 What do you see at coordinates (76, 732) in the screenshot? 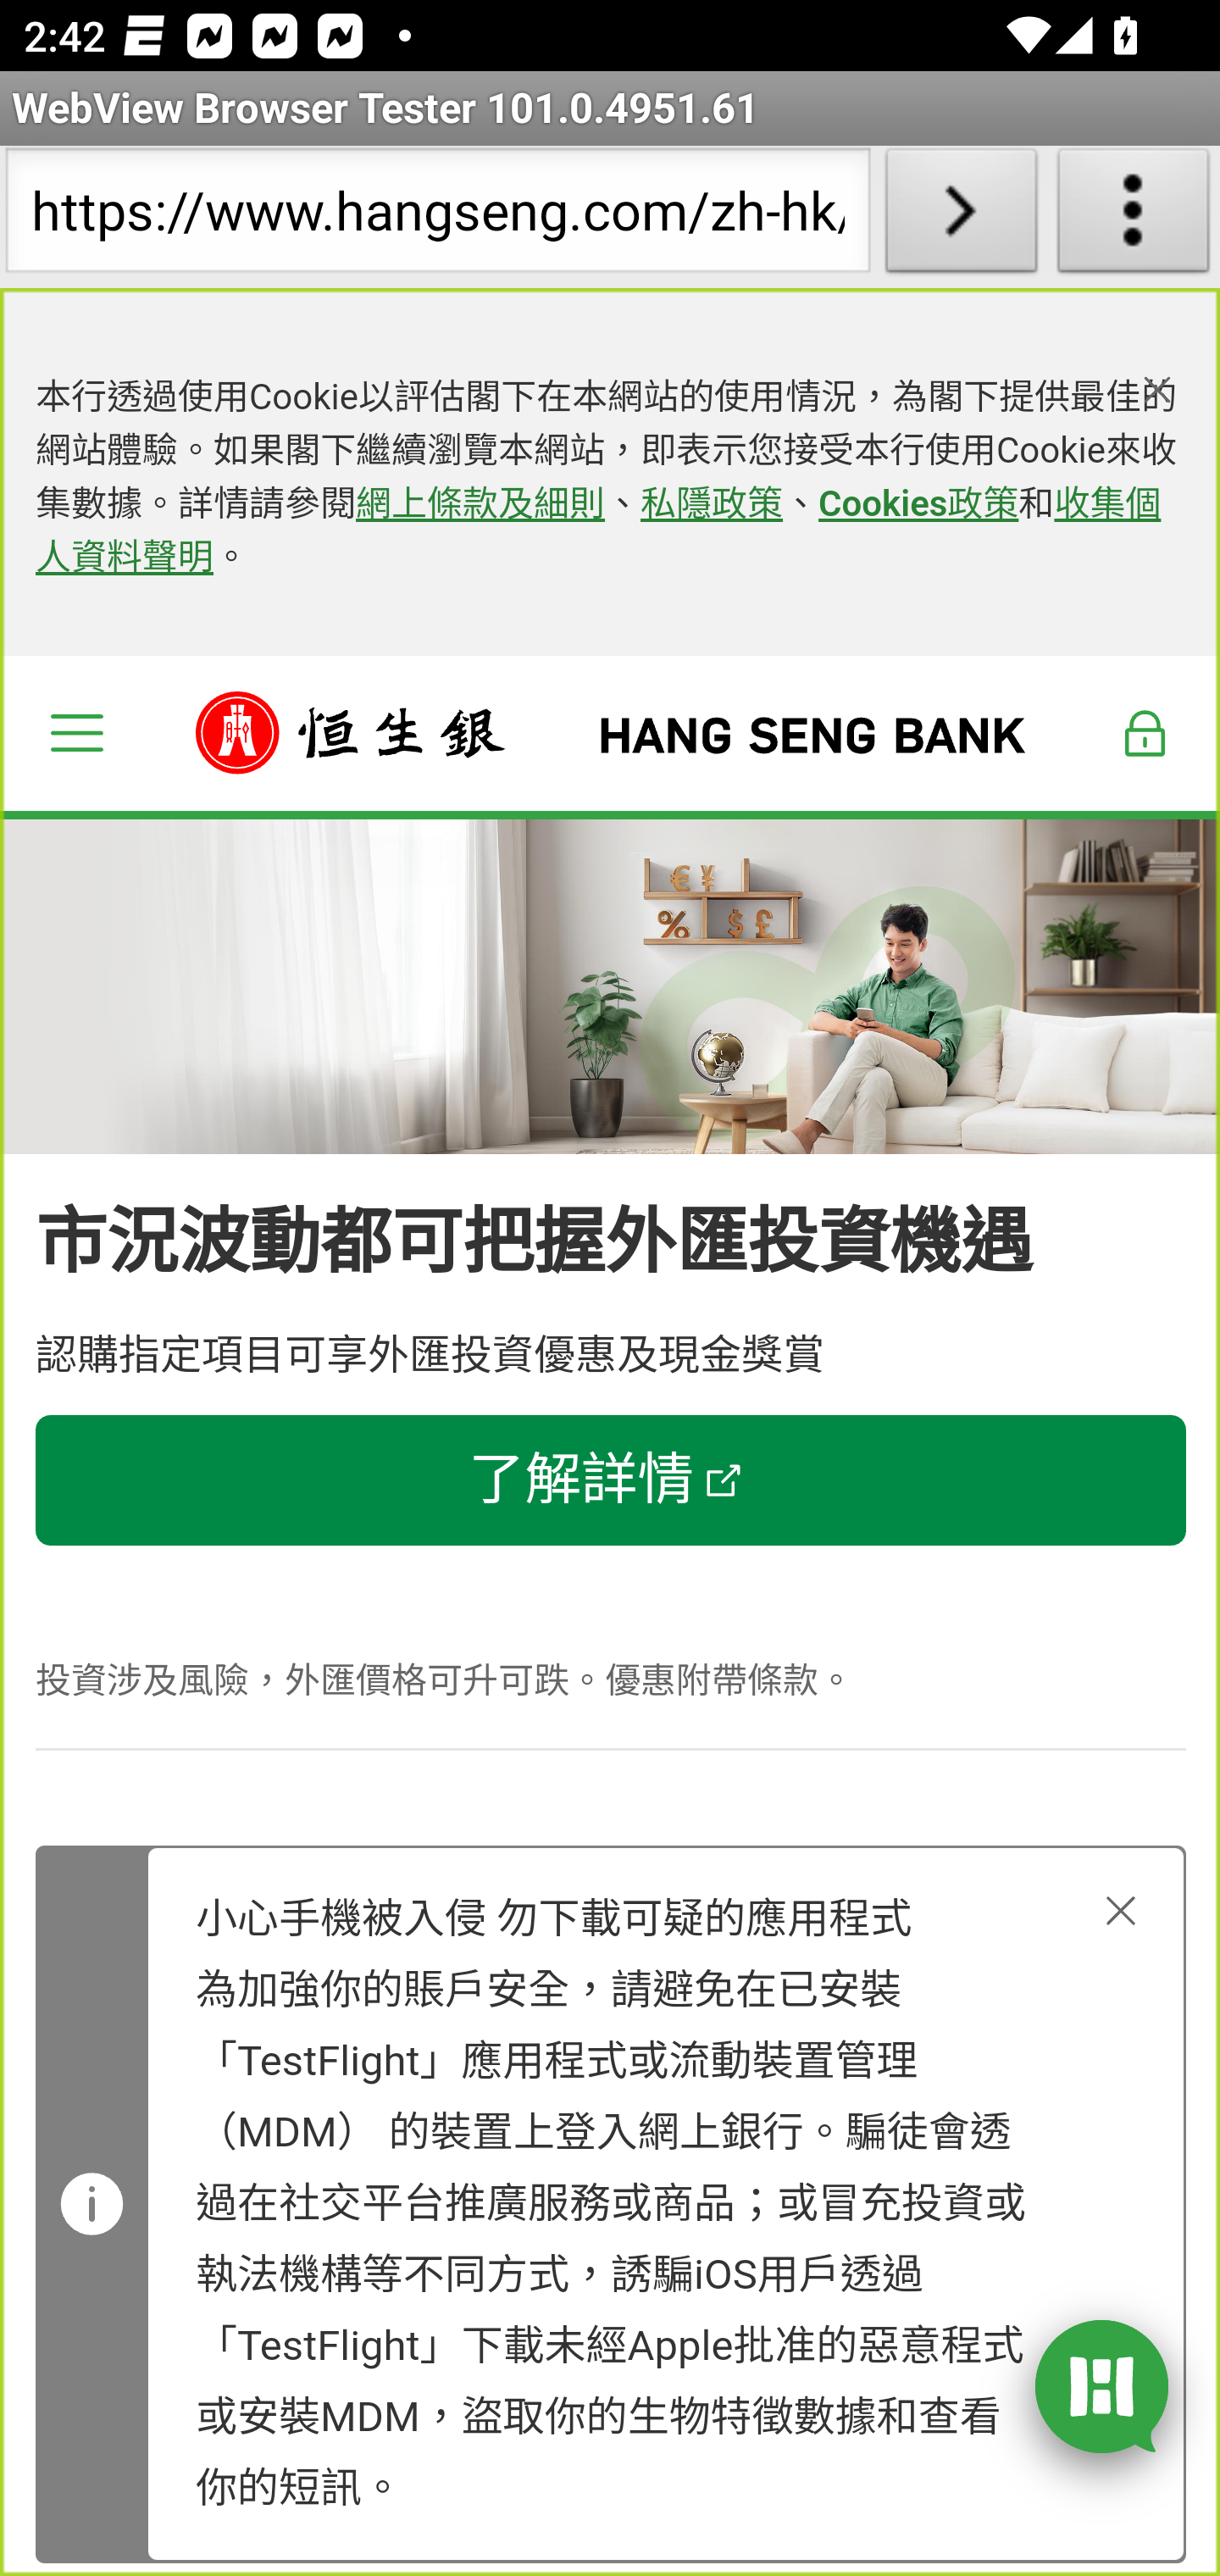
I see `選單` at bounding box center [76, 732].